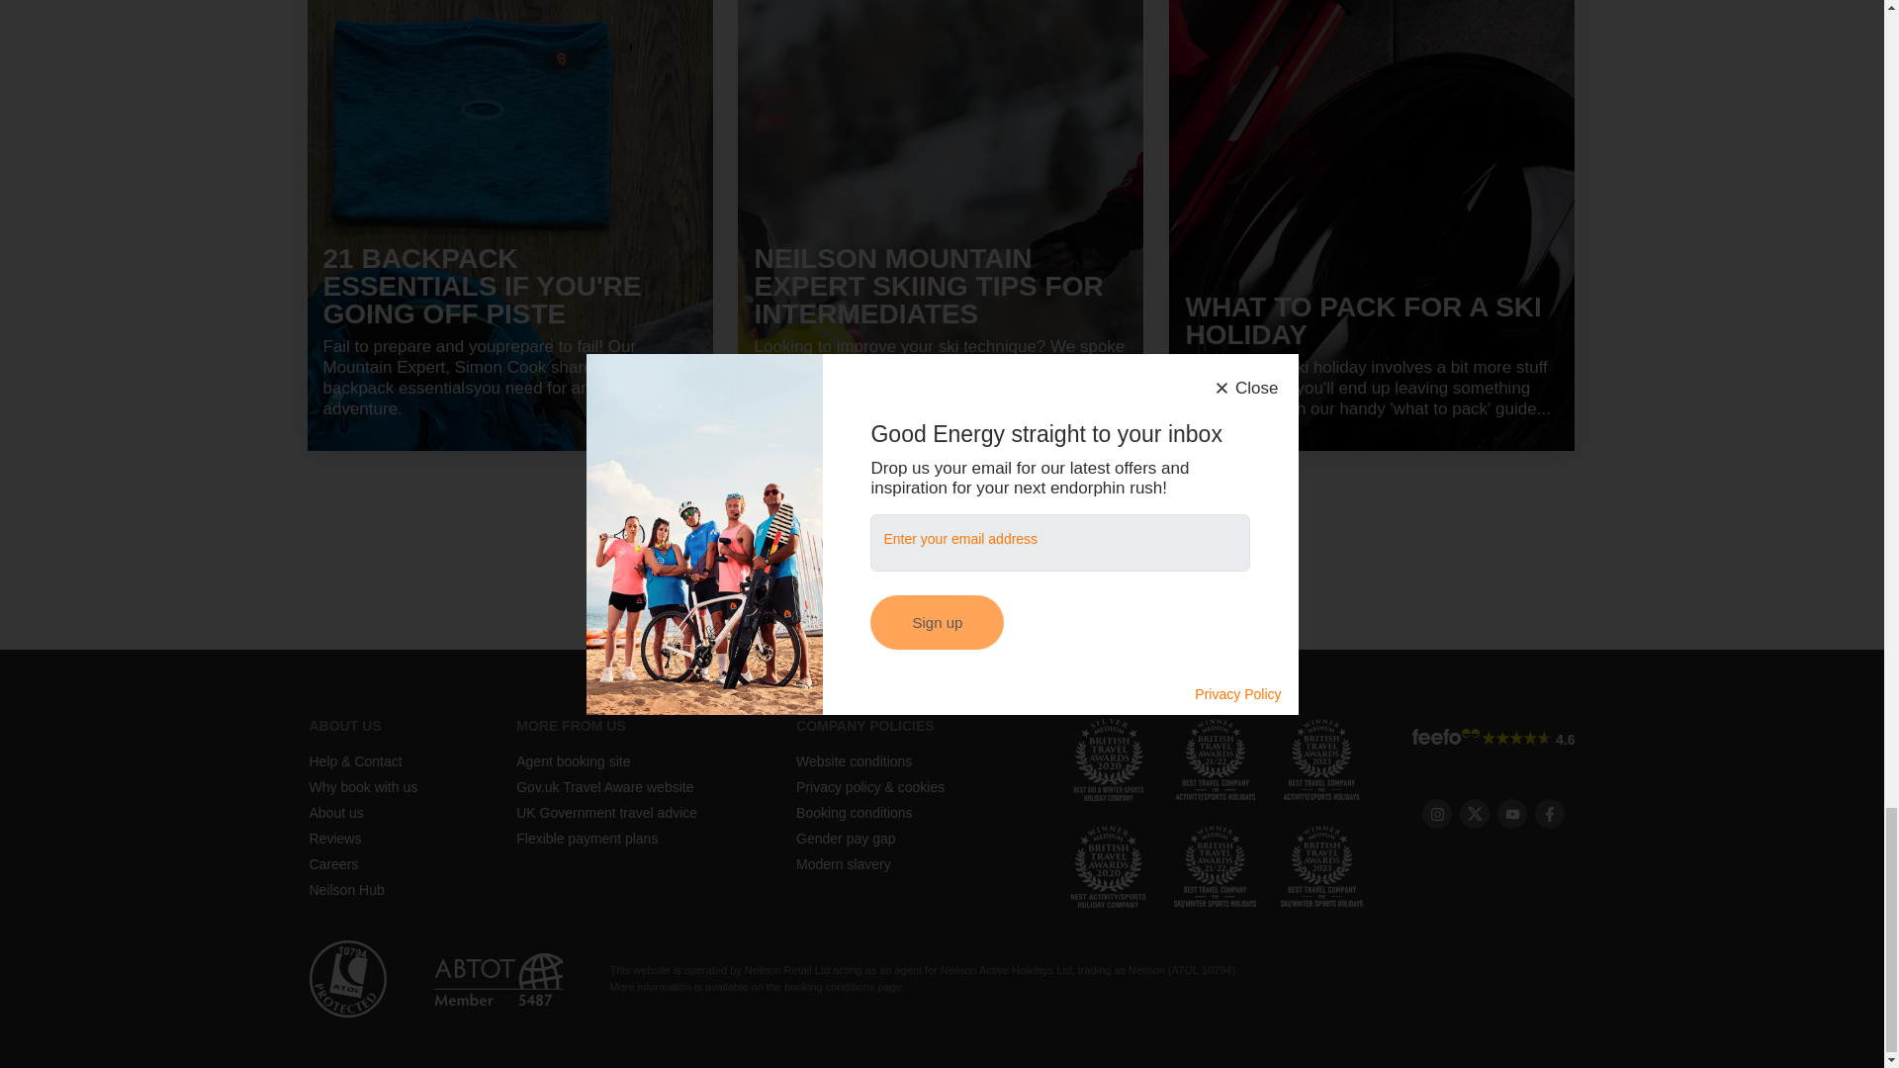  What do you see at coordinates (334, 839) in the screenshot?
I see `Neilson holidays Feefo reviews` at bounding box center [334, 839].